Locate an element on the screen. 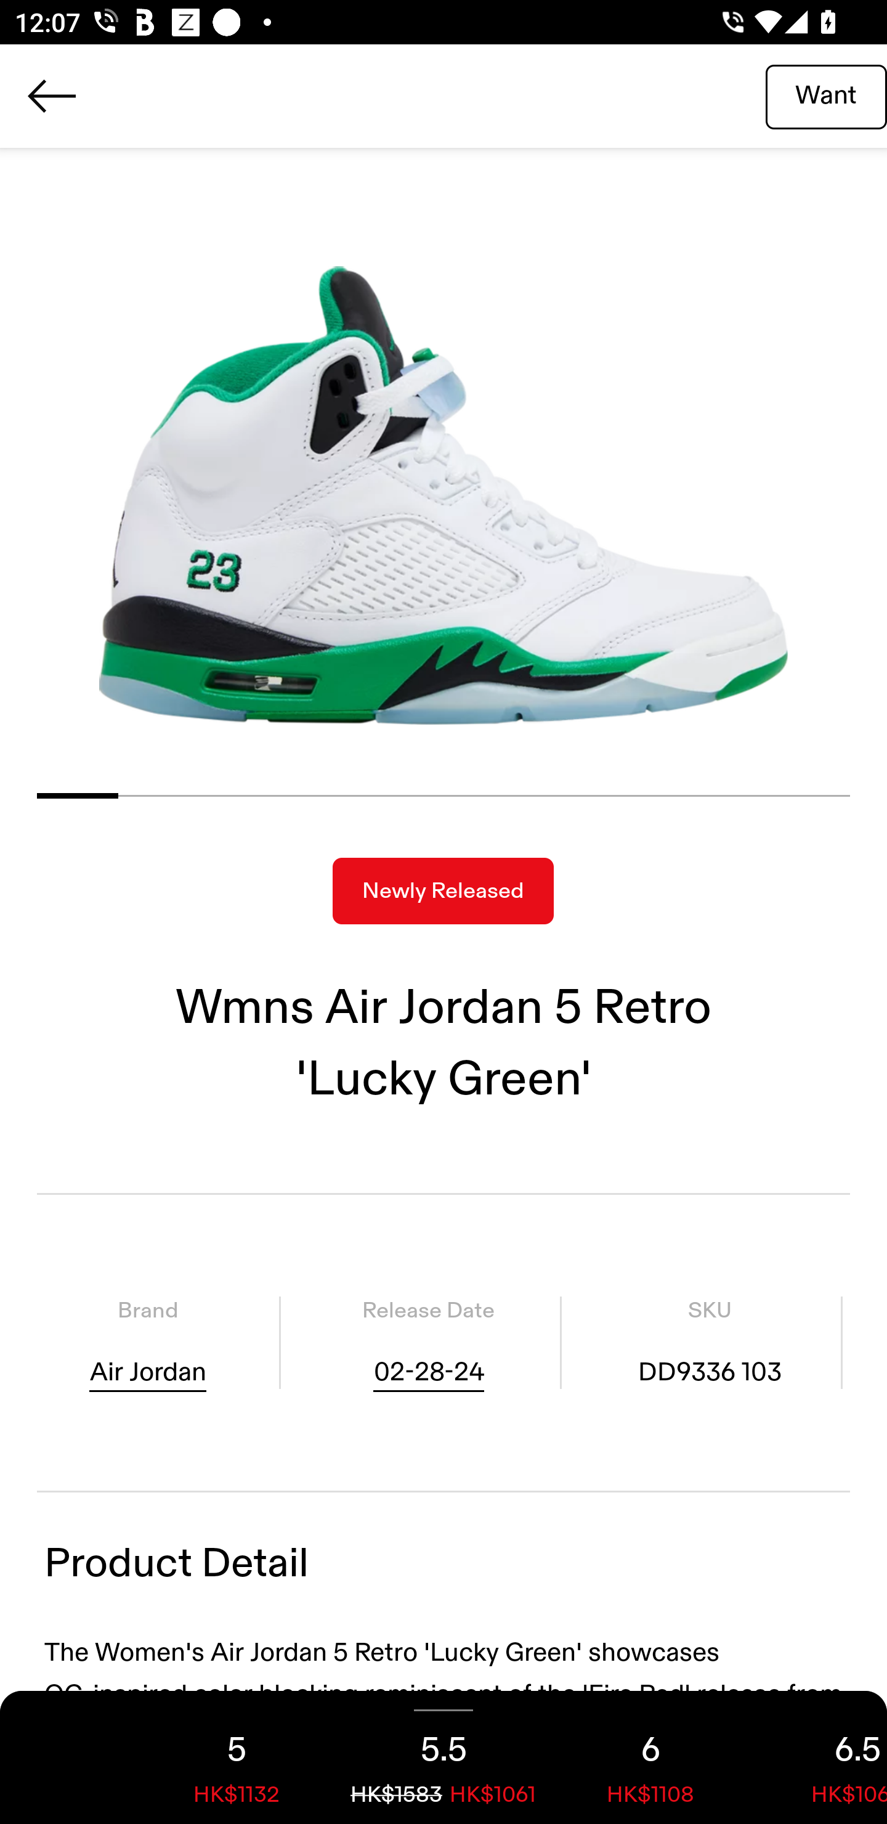  Release Date 02-28-24 is located at coordinates (428, 1342).